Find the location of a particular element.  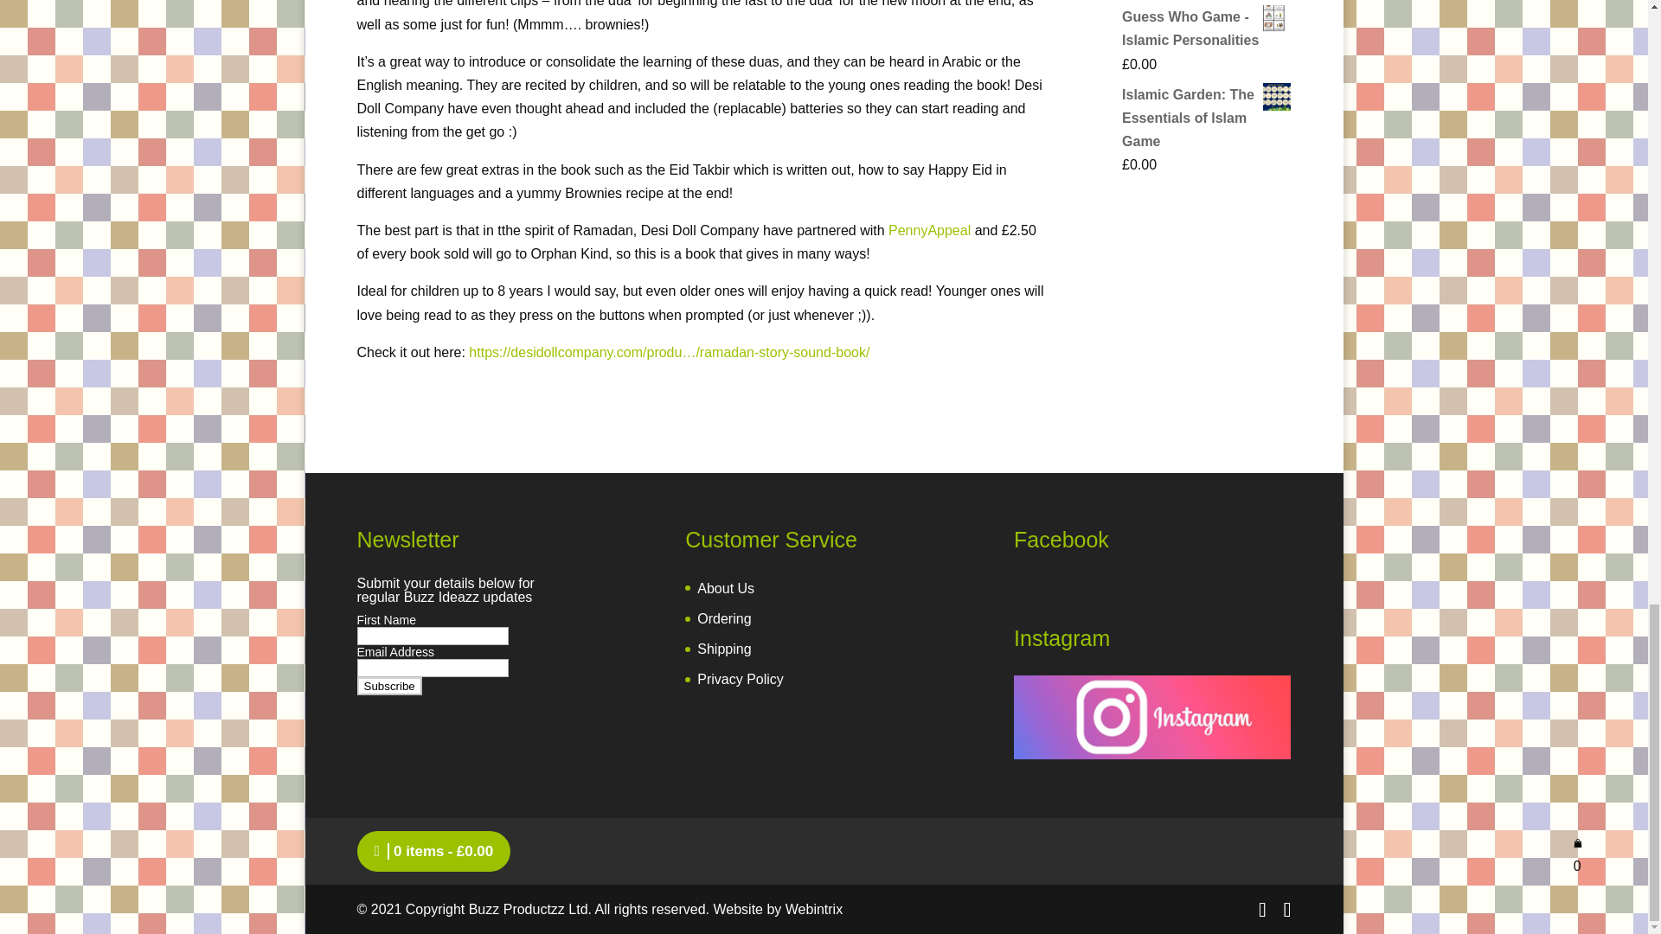

PennyAppeal is located at coordinates (929, 230).